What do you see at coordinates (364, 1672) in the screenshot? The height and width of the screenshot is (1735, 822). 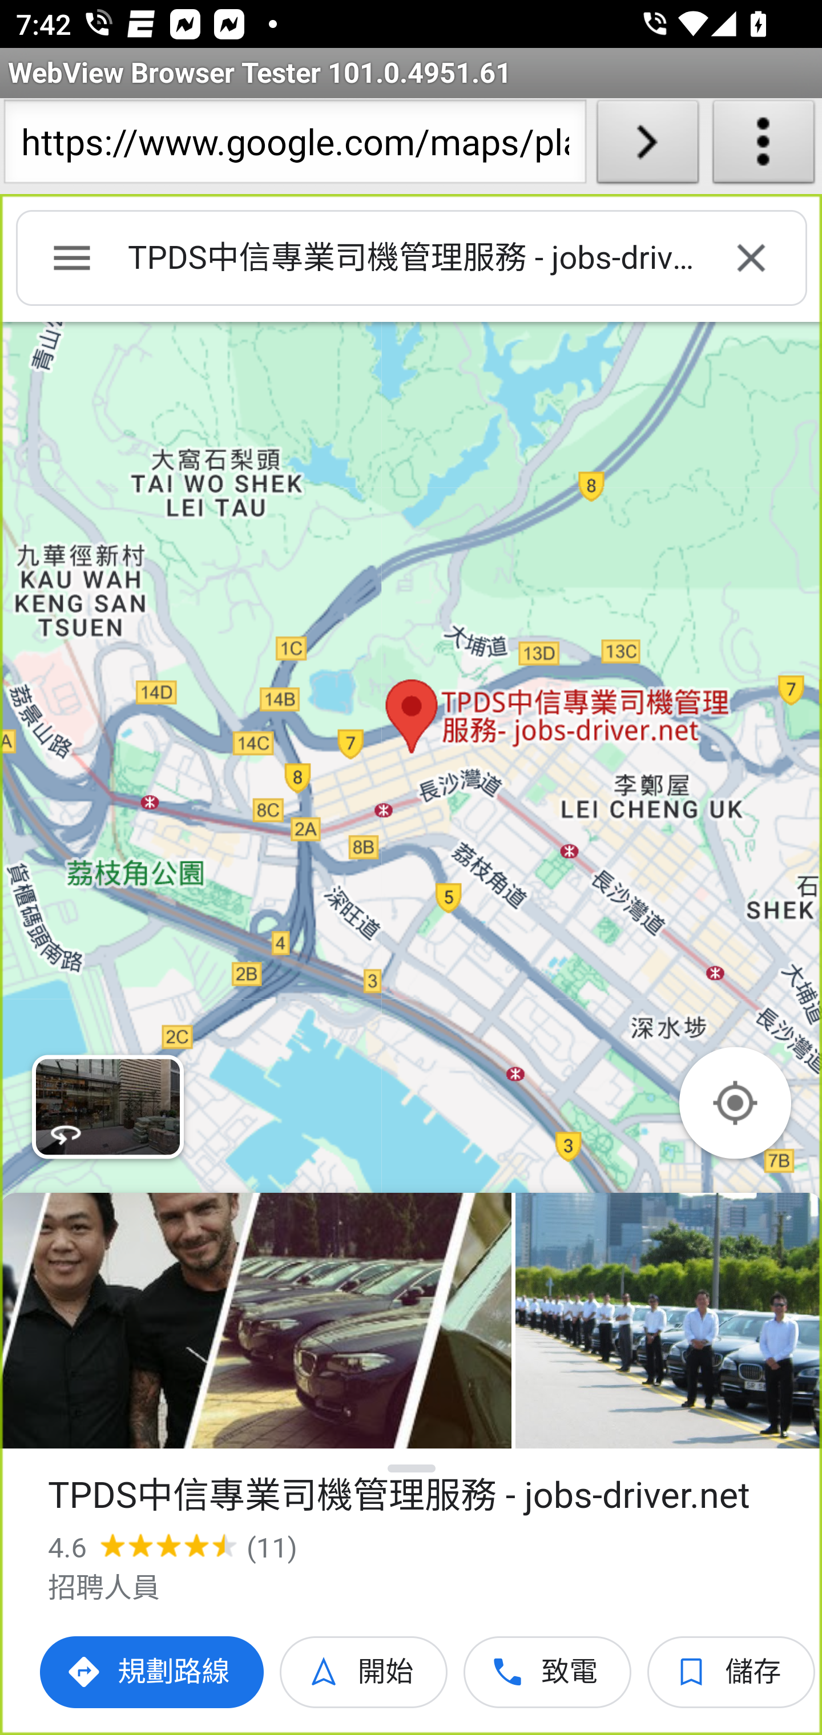 I see `開始` at bounding box center [364, 1672].